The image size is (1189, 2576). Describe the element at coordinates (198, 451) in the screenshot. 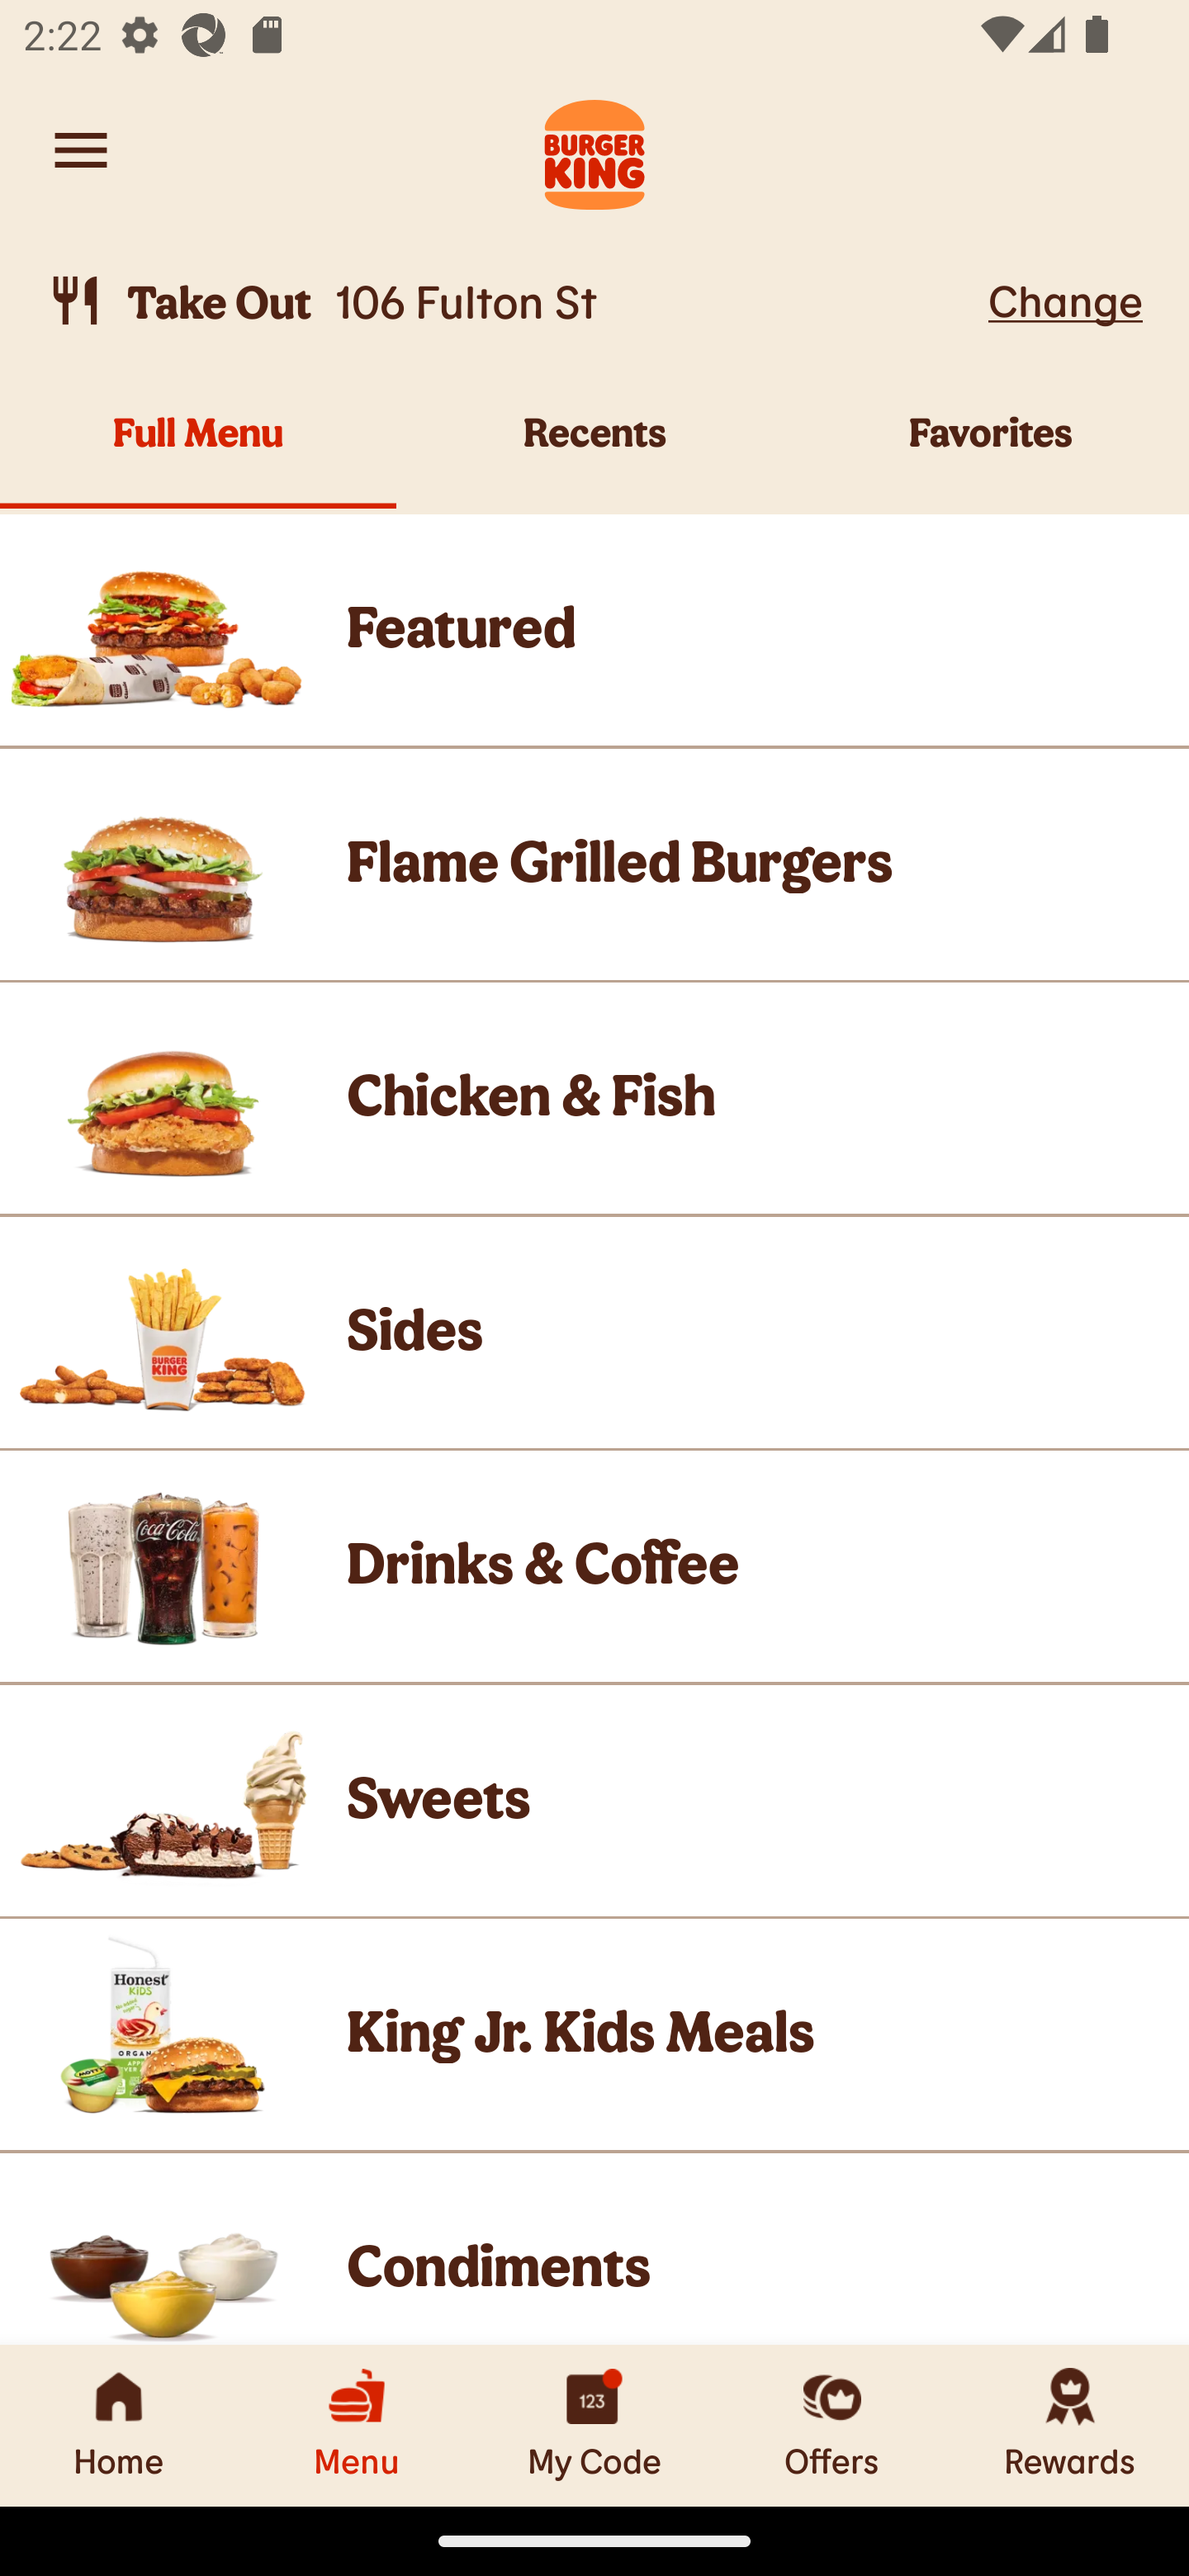

I see `Full Menu` at that location.